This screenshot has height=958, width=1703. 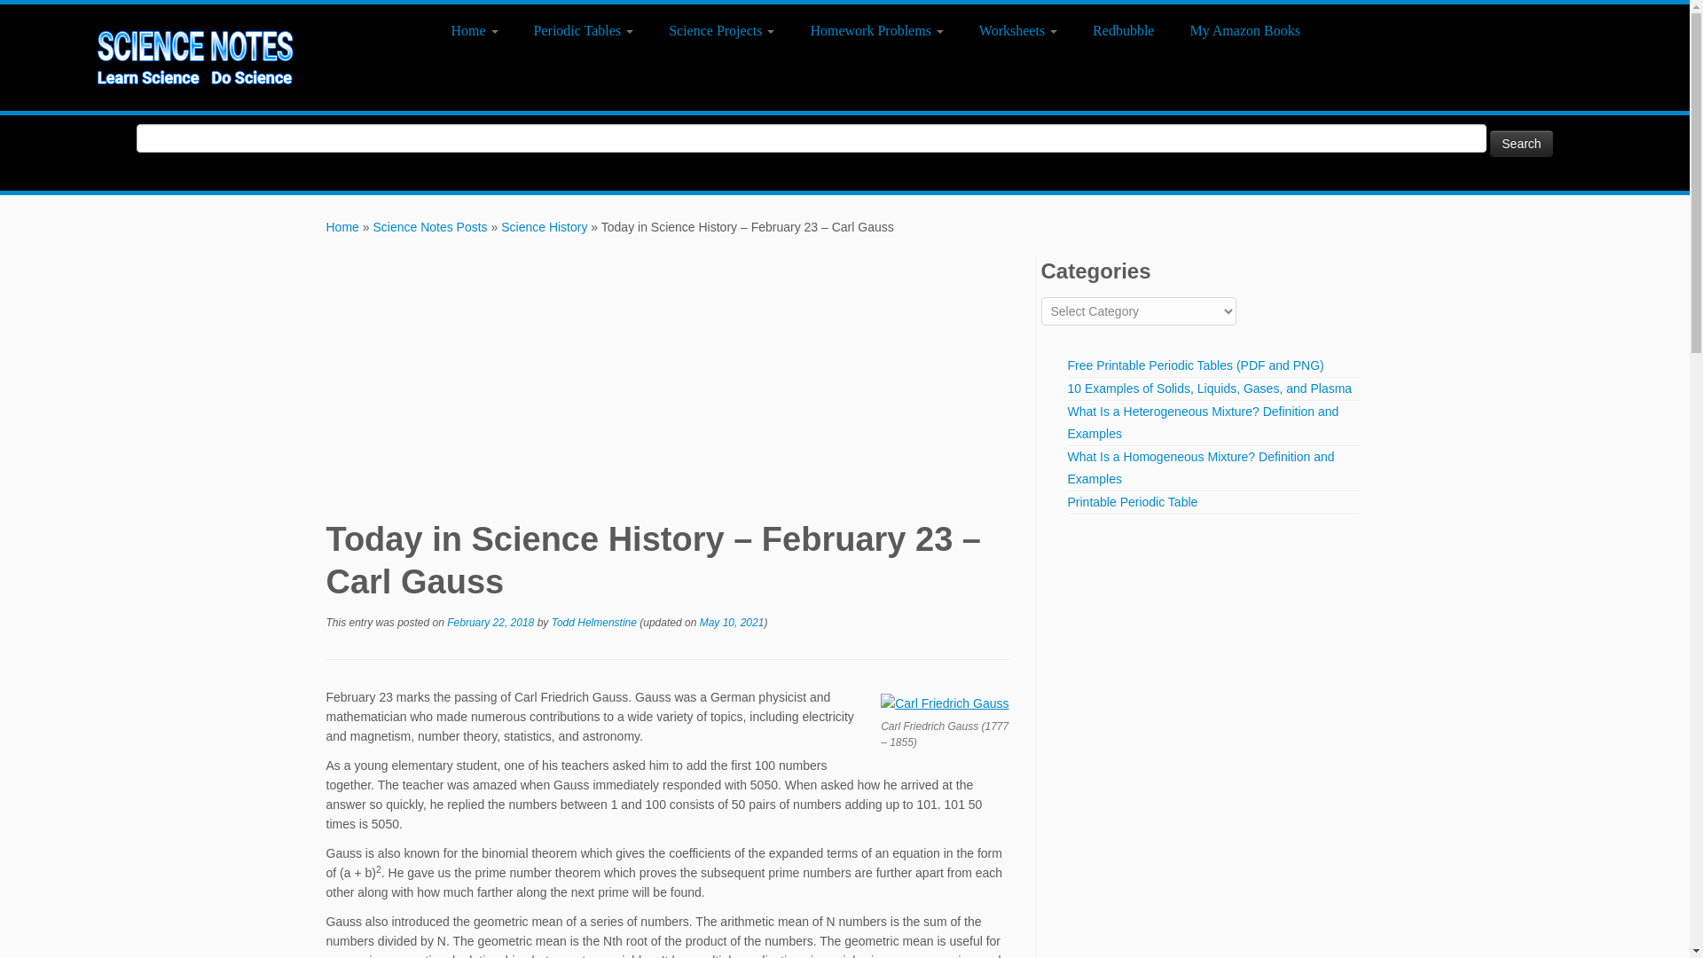 I want to click on Home, so click(x=342, y=227).